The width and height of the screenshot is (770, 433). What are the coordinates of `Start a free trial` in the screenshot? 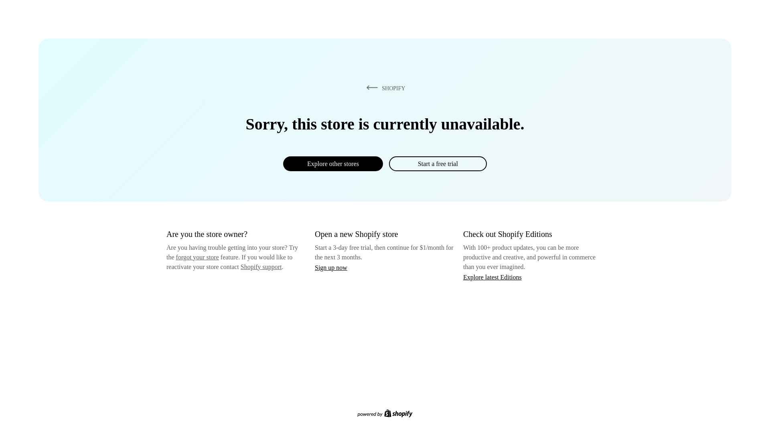 It's located at (438, 164).